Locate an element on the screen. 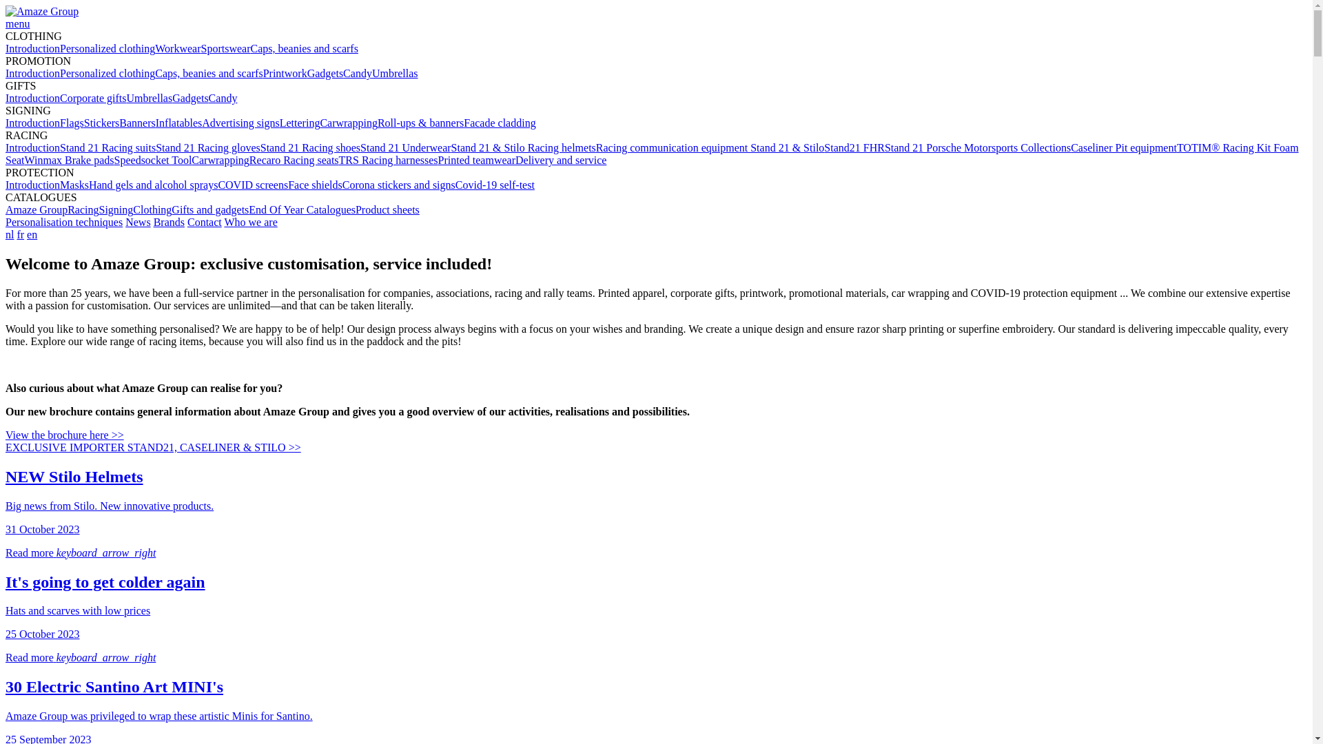 The height and width of the screenshot is (744, 1323). Stand 21 Racing gloves is located at coordinates (208, 147).